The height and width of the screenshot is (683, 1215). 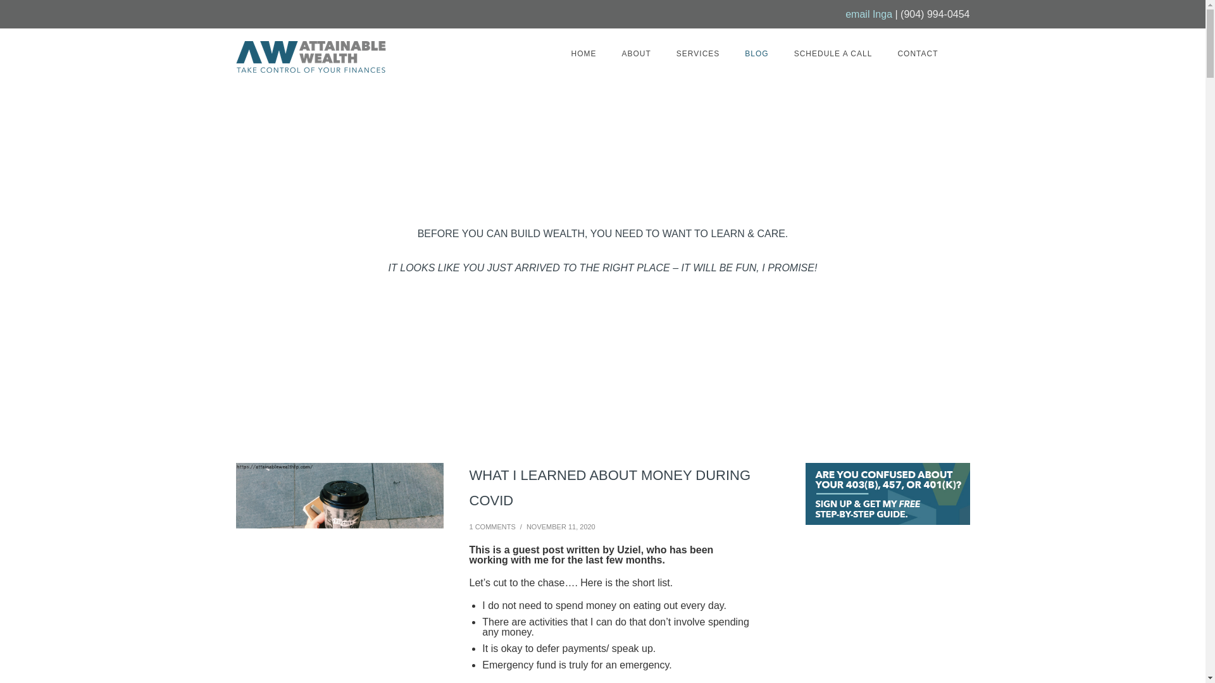 What do you see at coordinates (635, 53) in the screenshot?
I see `ABOUT` at bounding box center [635, 53].